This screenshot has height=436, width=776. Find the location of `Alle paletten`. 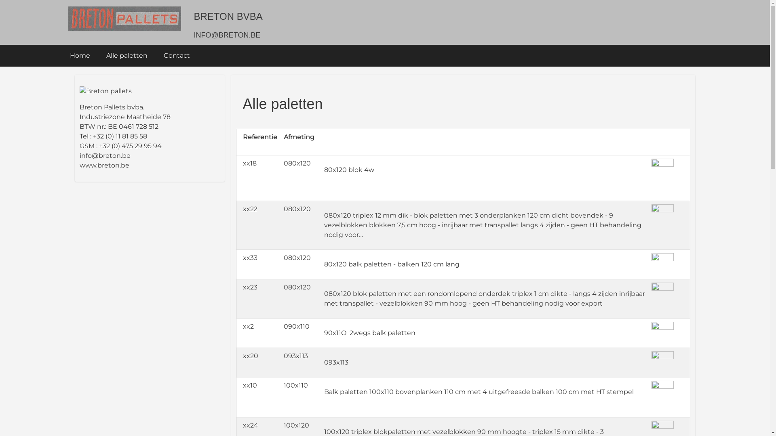

Alle paletten is located at coordinates (127, 56).